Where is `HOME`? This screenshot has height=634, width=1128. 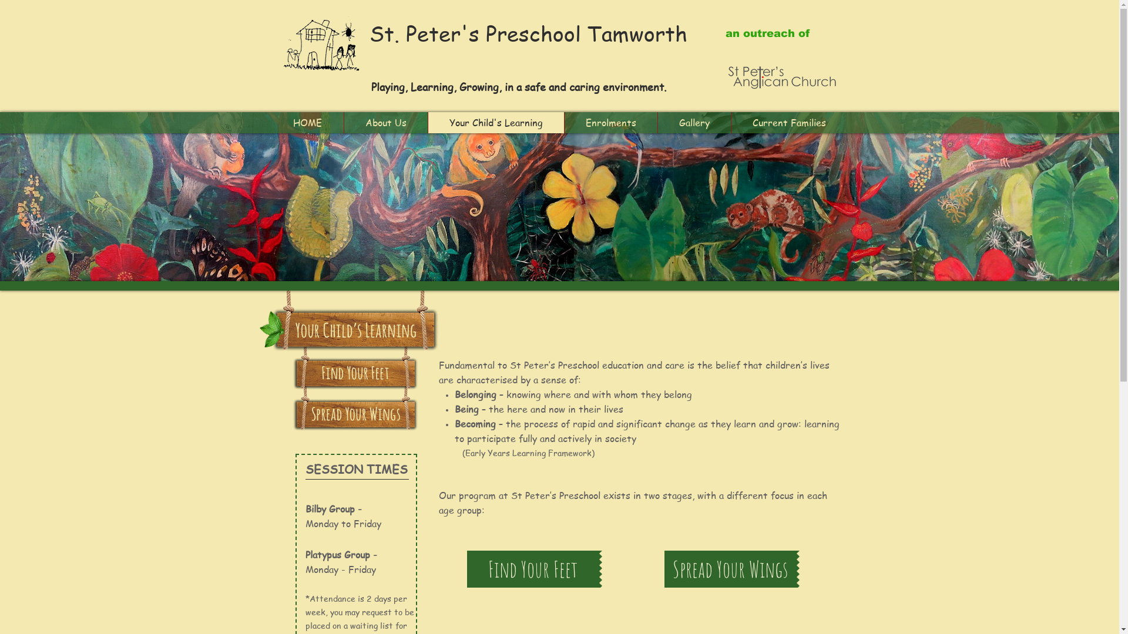 HOME is located at coordinates (307, 123).